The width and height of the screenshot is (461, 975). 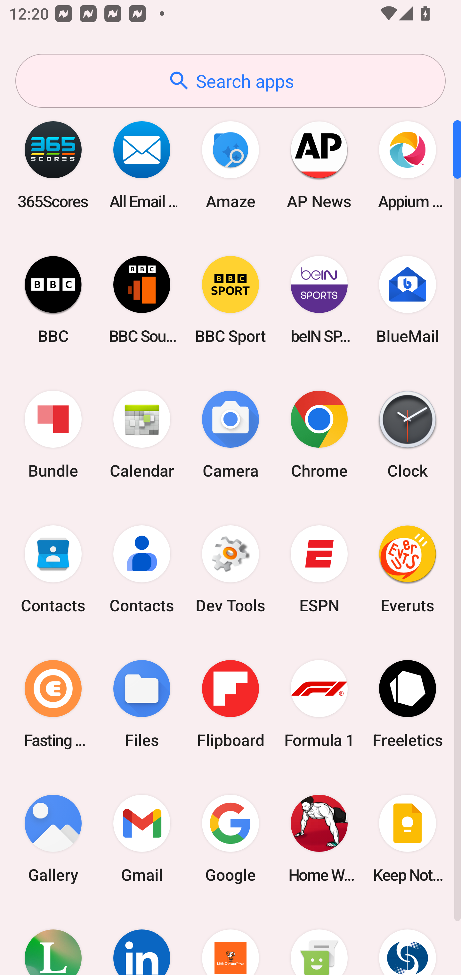 I want to click on Clock, so click(x=408, y=435).